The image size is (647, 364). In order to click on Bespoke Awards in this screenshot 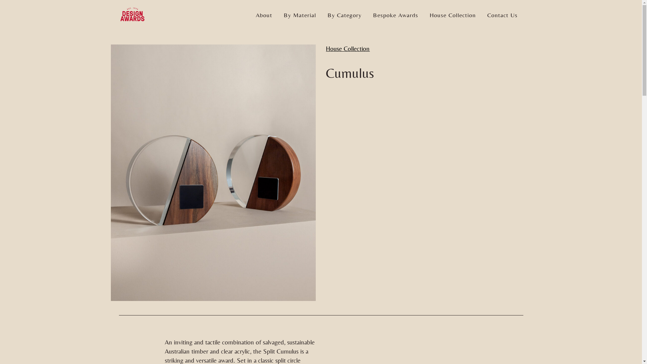, I will do `click(396, 15)`.